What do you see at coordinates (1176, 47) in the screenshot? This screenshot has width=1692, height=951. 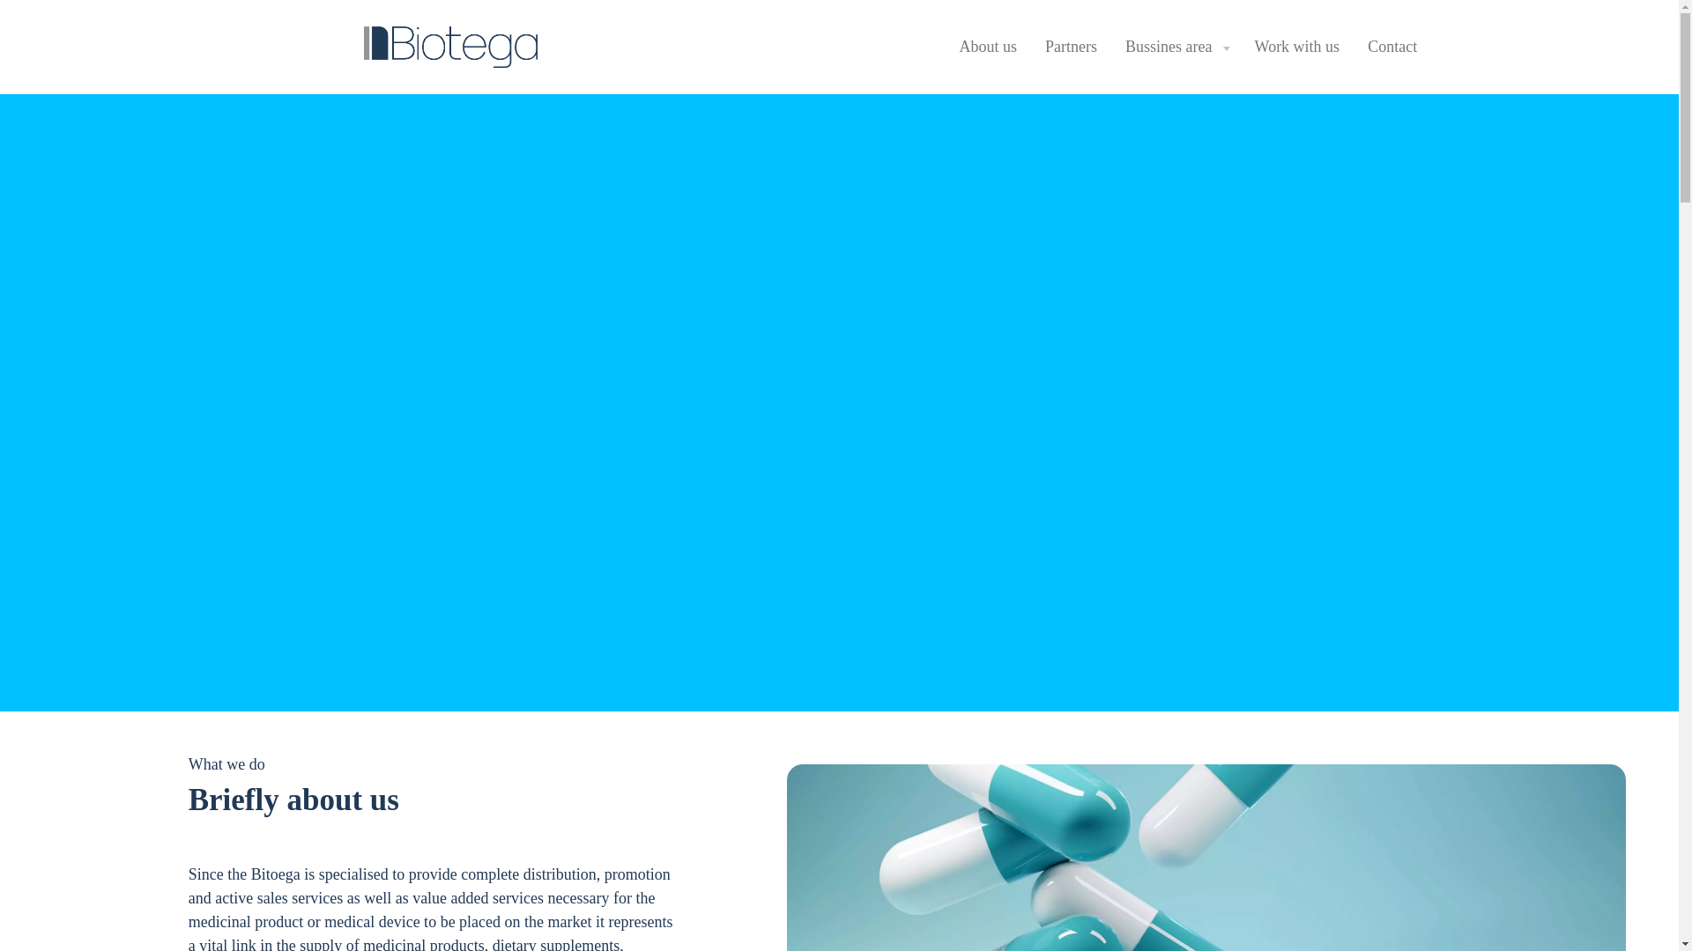 I see `Bussines area` at bounding box center [1176, 47].